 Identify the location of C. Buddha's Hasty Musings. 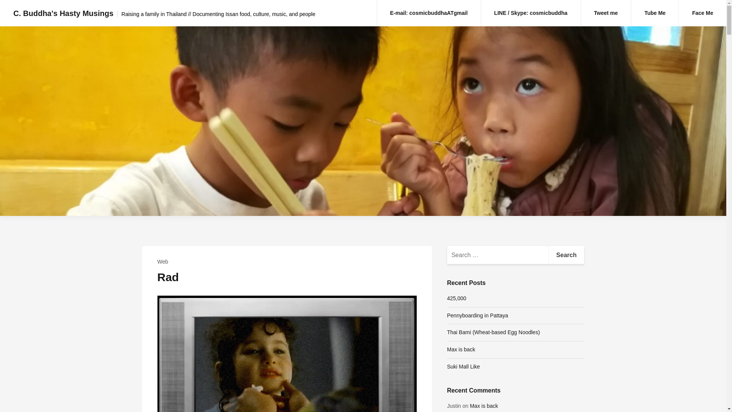
(63, 13).